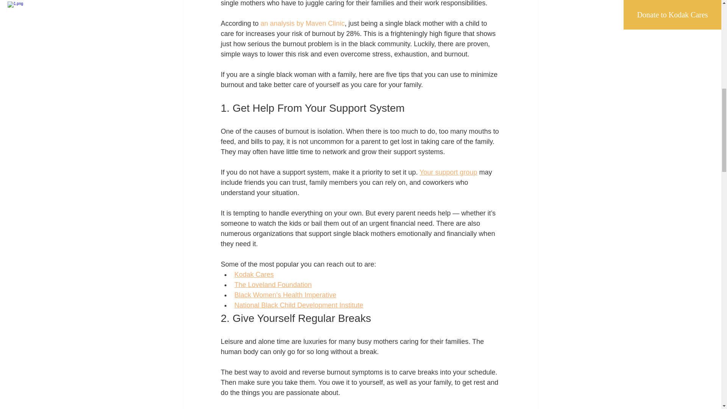 This screenshot has height=409, width=727. What do you see at coordinates (298, 305) in the screenshot?
I see `National Black Child Development Institute` at bounding box center [298, 305].